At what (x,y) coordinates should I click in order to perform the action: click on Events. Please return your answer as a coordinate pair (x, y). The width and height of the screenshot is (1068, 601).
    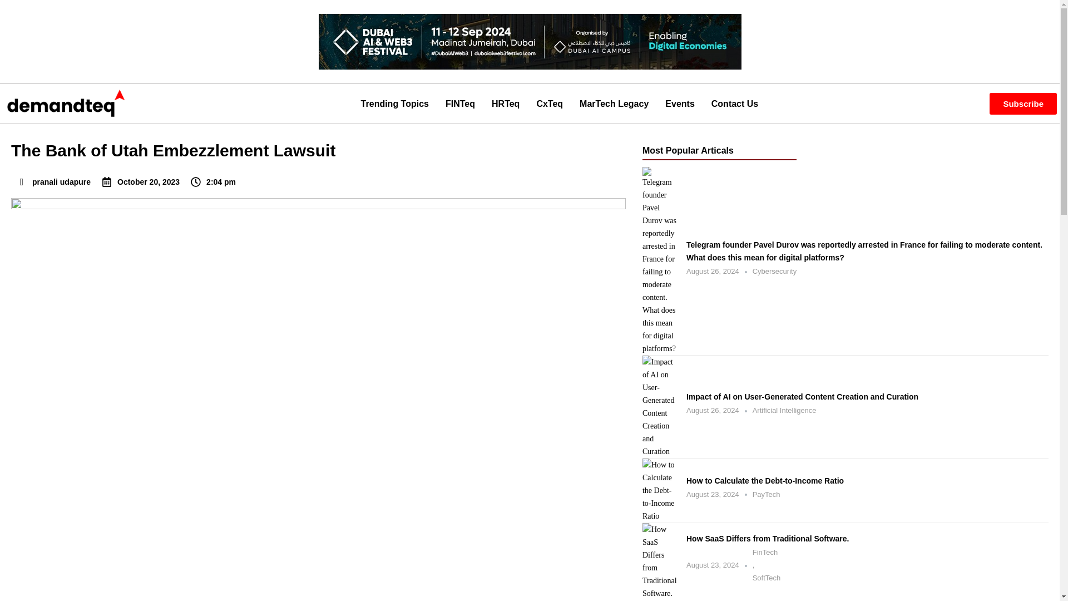
    Looking at the image, I should click on (680, 103).